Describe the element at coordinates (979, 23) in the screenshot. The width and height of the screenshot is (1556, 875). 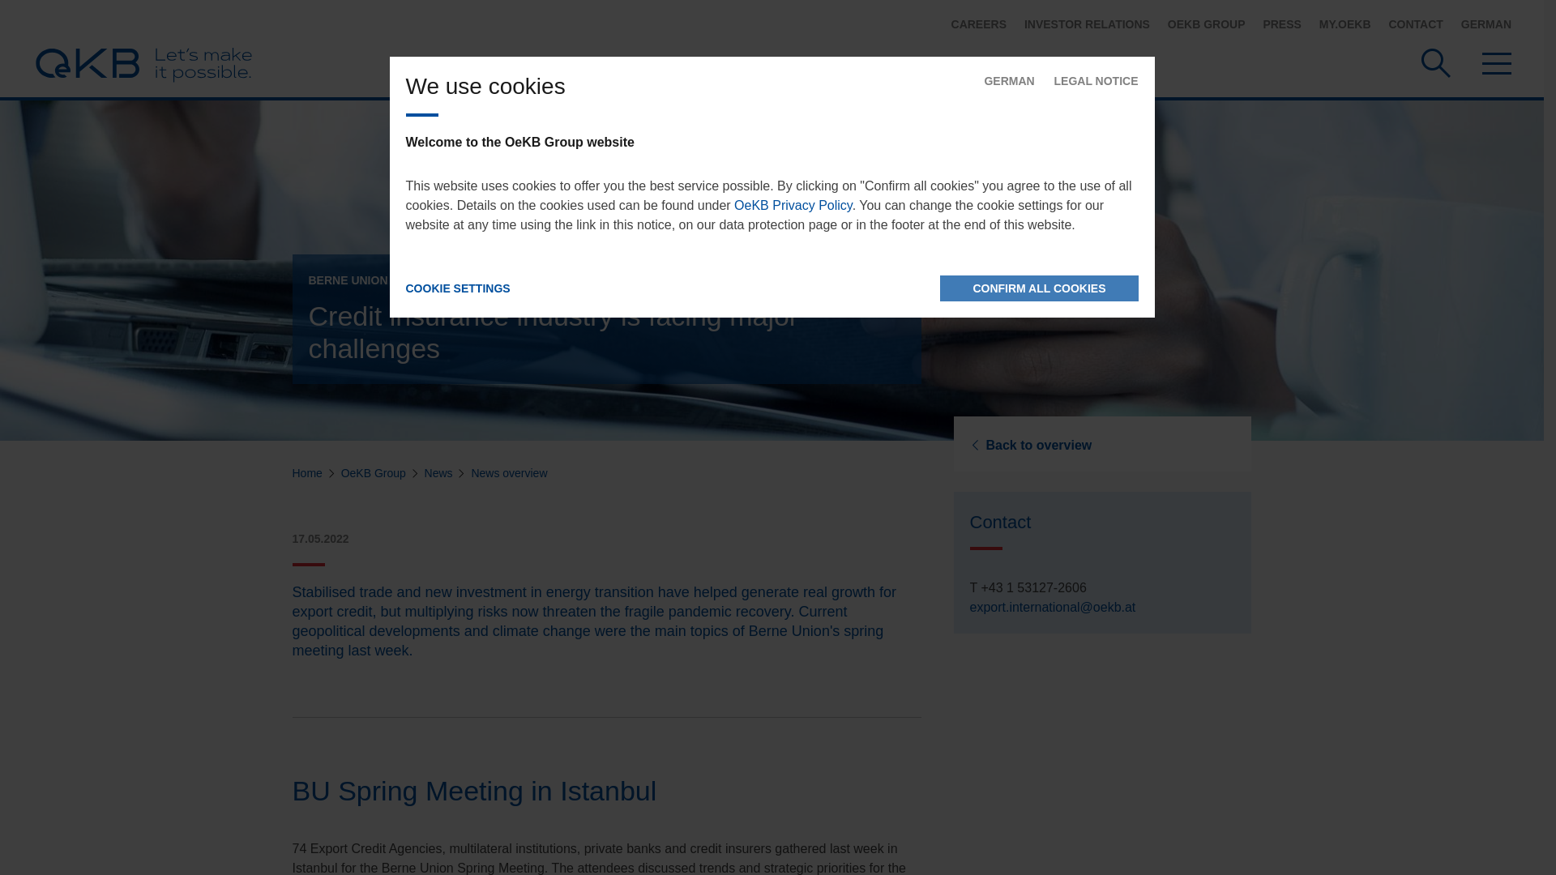
I see `CAREERS` at that location.